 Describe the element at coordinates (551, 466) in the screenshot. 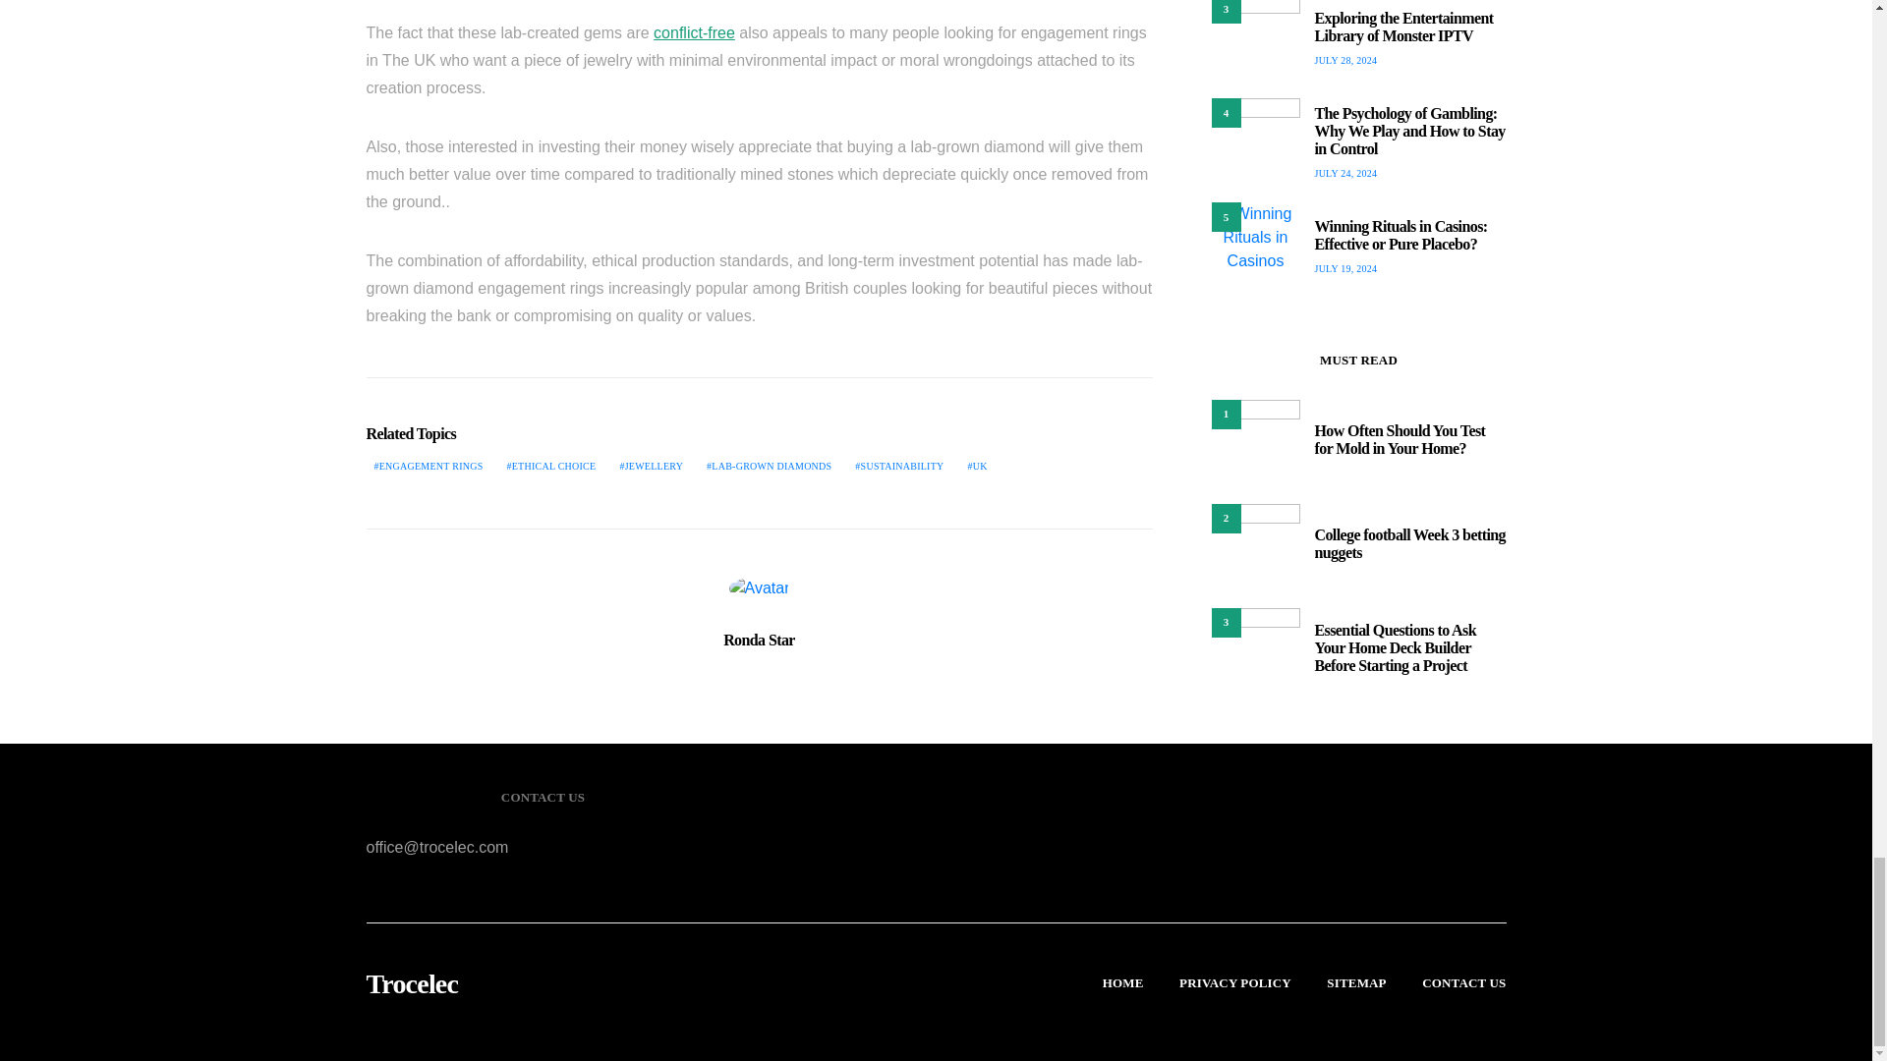

I see `ETHICAL CHOICE` at that location.